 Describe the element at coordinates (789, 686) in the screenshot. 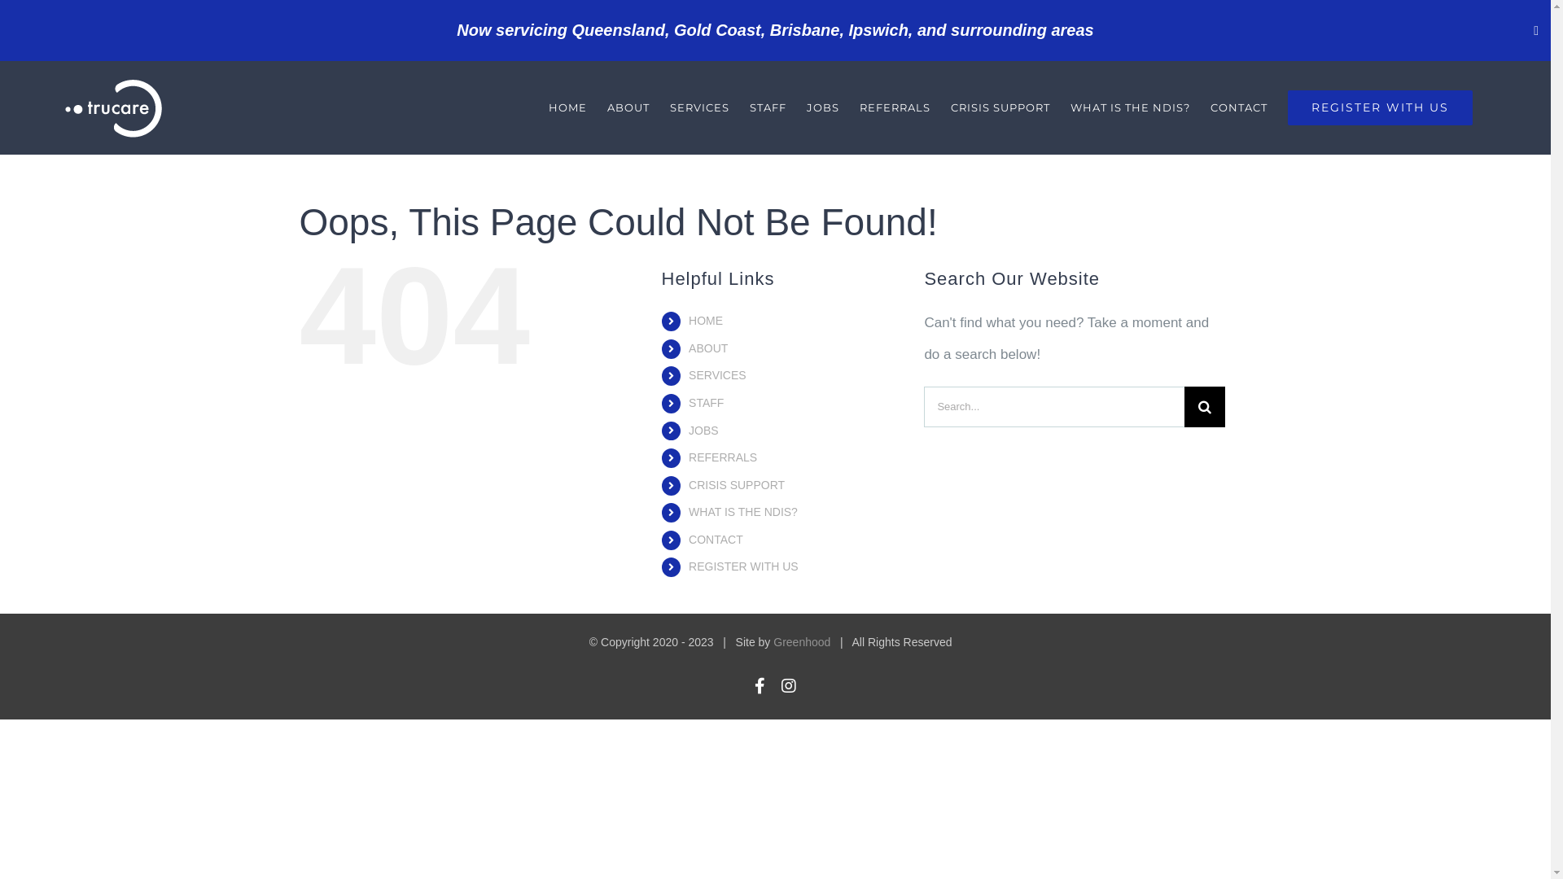

I see `Instagram` at that location.